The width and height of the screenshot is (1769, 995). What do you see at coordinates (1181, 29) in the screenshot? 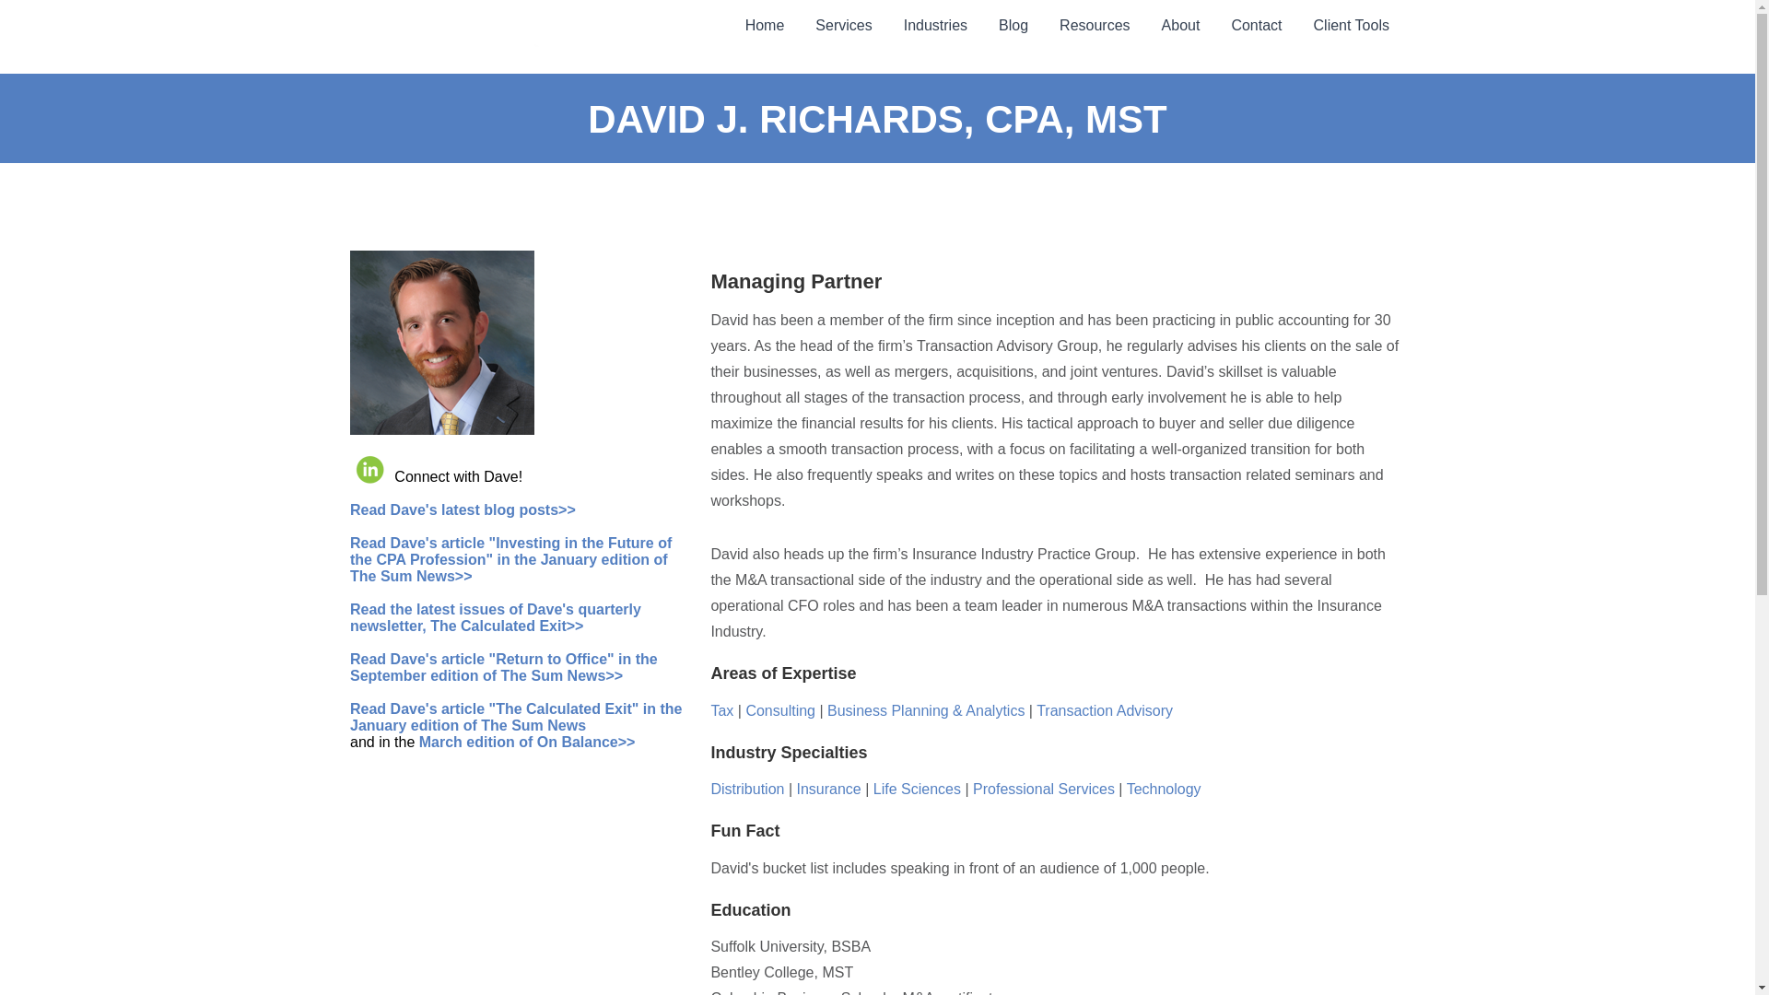
I see `About` at bounding box center [1181, 29].